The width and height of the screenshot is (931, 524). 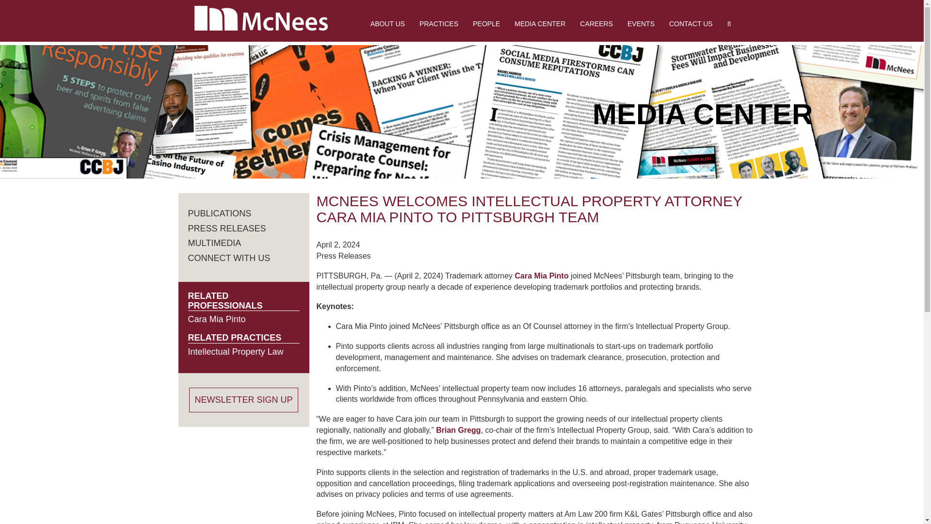 I want to click on MULTIMEDIA, so click(x=214, y=243).